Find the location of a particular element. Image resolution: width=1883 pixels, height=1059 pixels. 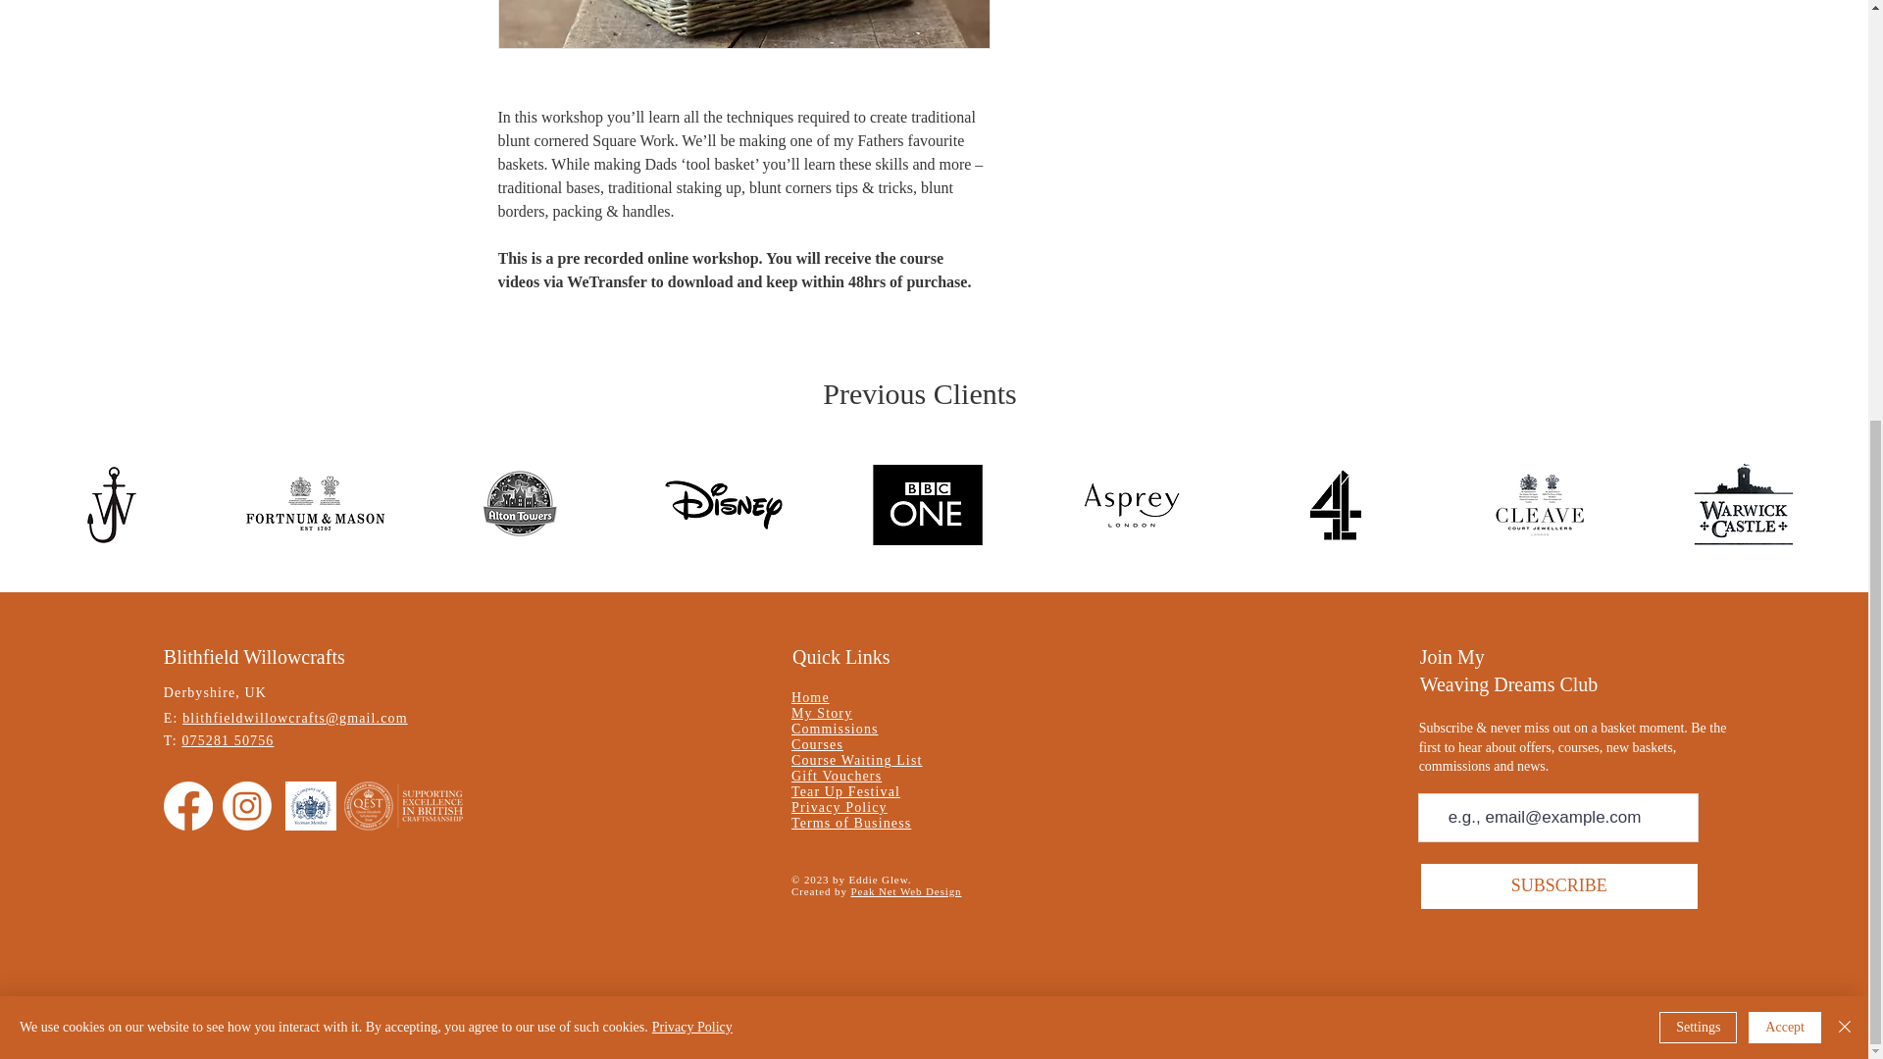

Peak Net Web Design is located at coordinates (905, 890).